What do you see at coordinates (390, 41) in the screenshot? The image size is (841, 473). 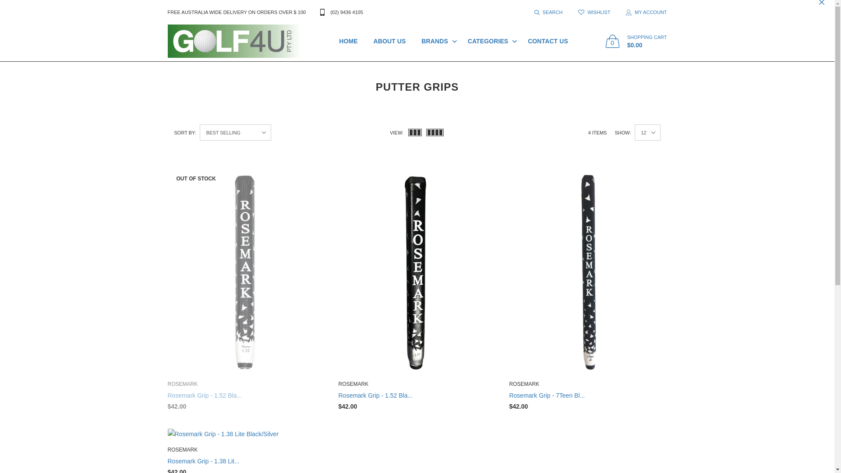 I see `ABOUT US` at bounding box center [390, 41].